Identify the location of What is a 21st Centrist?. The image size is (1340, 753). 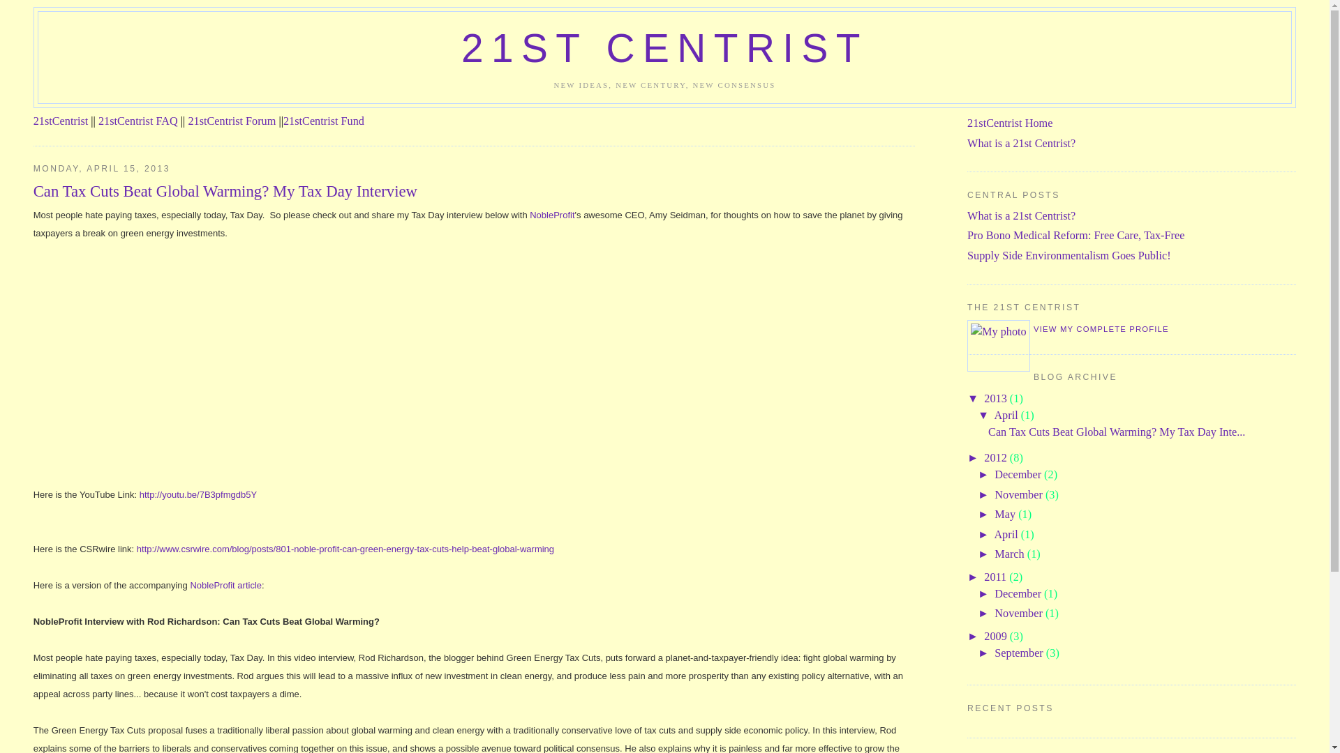
(1022, 144).